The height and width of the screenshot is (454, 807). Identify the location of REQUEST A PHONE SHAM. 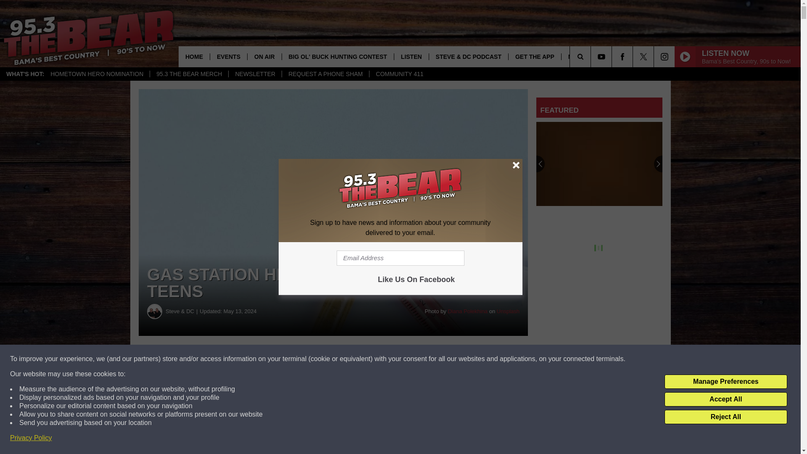
(325, 74).